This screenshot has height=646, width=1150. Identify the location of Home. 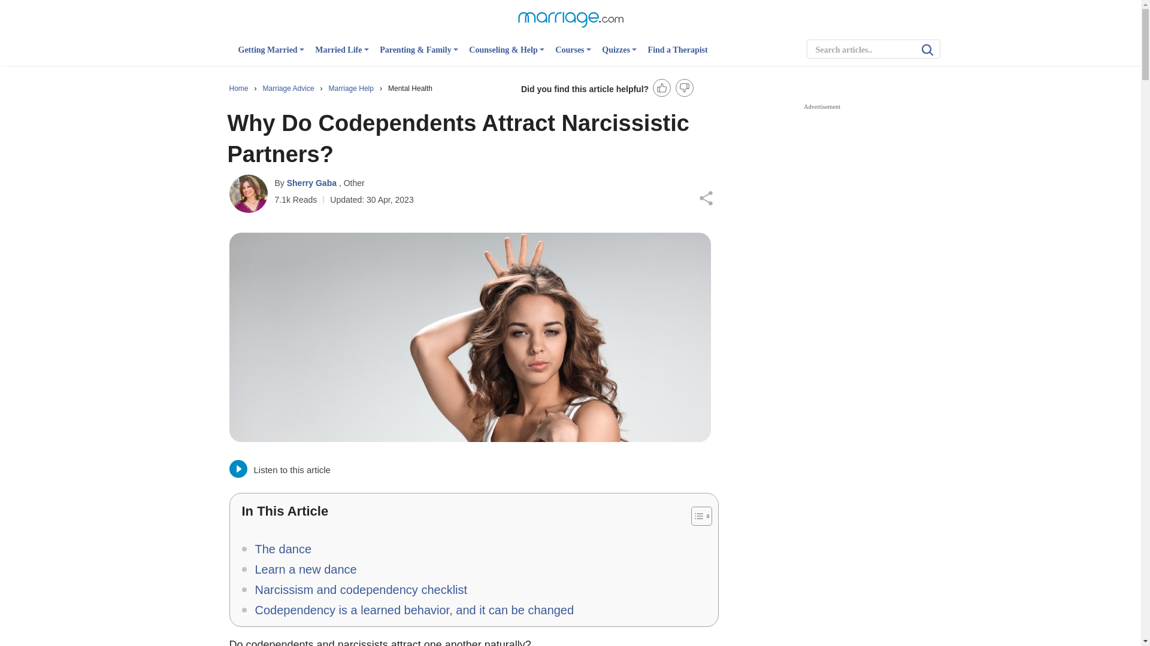
(239, 89).